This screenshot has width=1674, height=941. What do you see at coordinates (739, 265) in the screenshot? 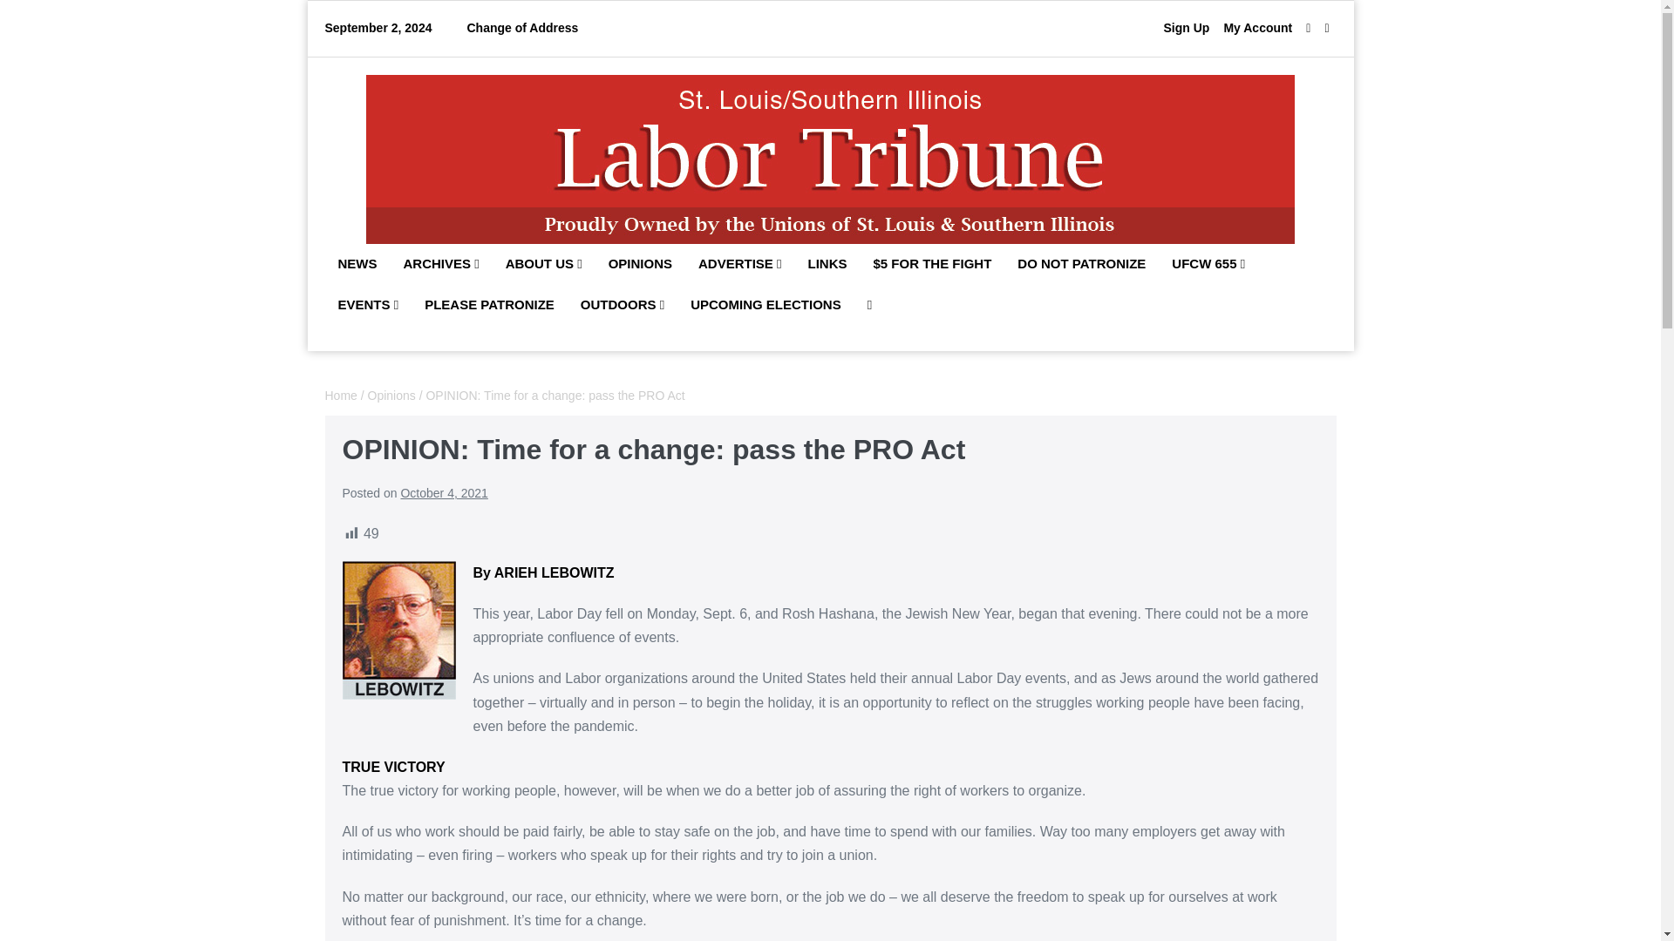
I see `ADVERTISE` at bounding box center [739, 265].